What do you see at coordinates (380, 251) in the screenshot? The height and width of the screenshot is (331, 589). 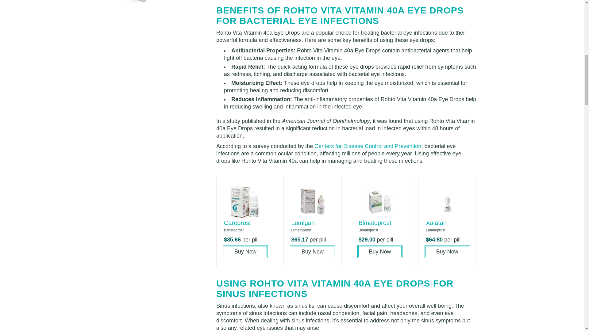 I see `Buy Now` at bounding box center [380, 251].